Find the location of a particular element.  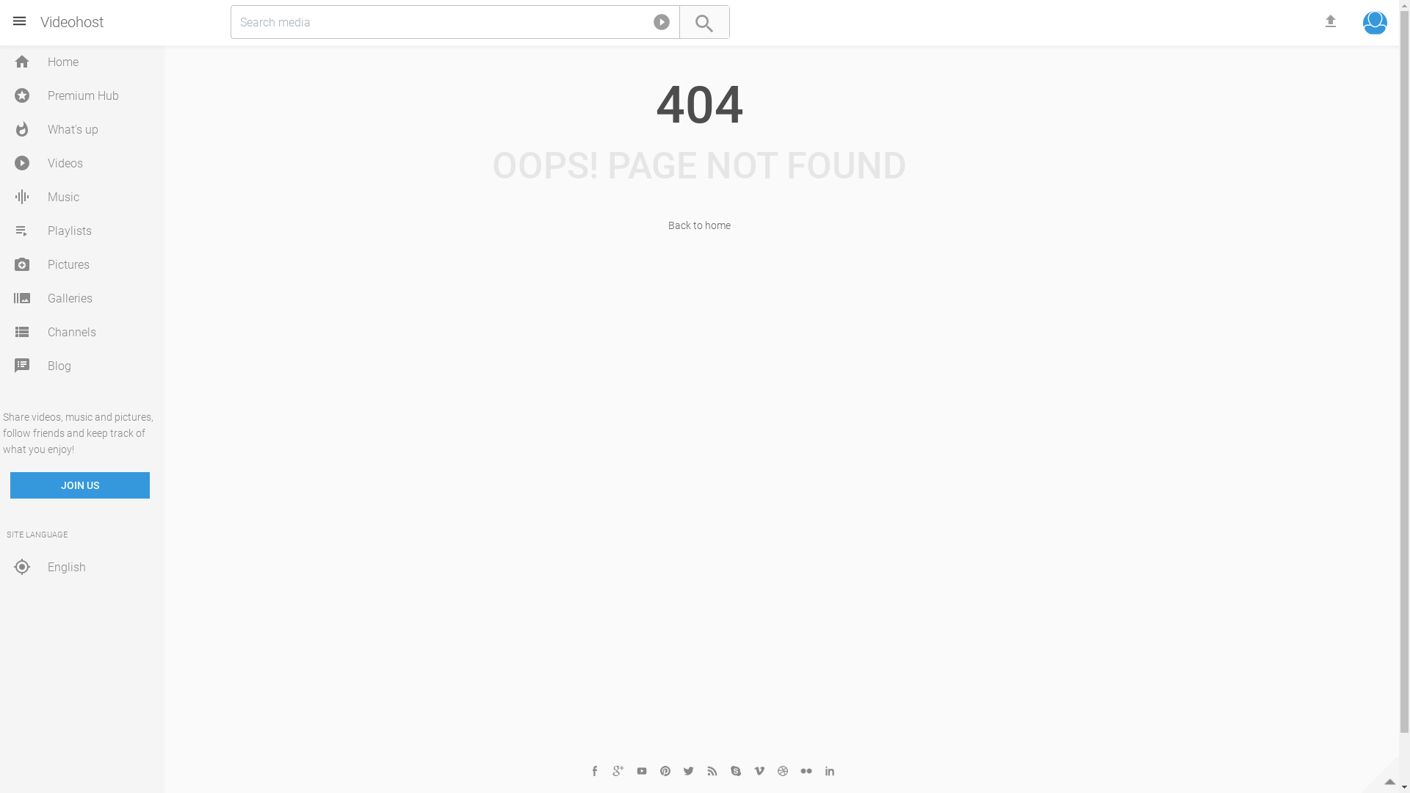

Login is located at coordinates (1375, 25).